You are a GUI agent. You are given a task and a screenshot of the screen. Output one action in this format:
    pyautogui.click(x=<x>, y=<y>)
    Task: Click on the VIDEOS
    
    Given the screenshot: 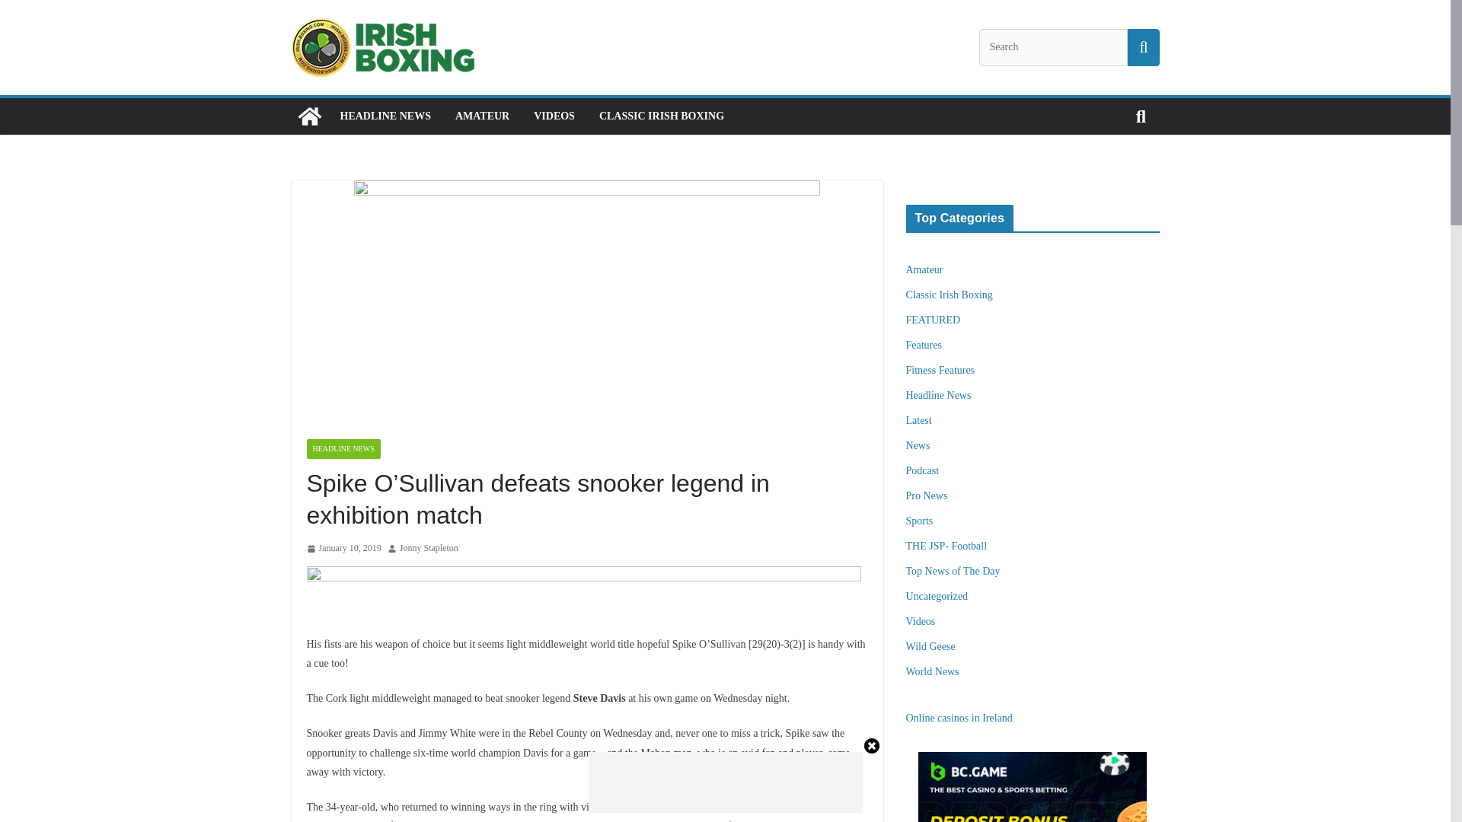 What is the action you would take?
    pyautogui.click(x=554, y=116)
    